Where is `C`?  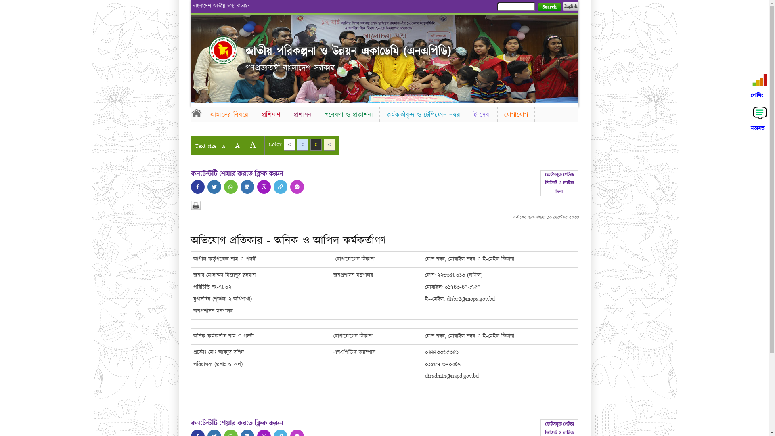 C is located at coordinates (329, 145).